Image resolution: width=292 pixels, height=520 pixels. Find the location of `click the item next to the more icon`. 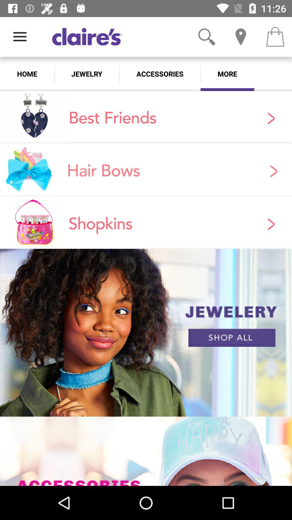

click the item next to the more icon is located at coordinates (160, 74).